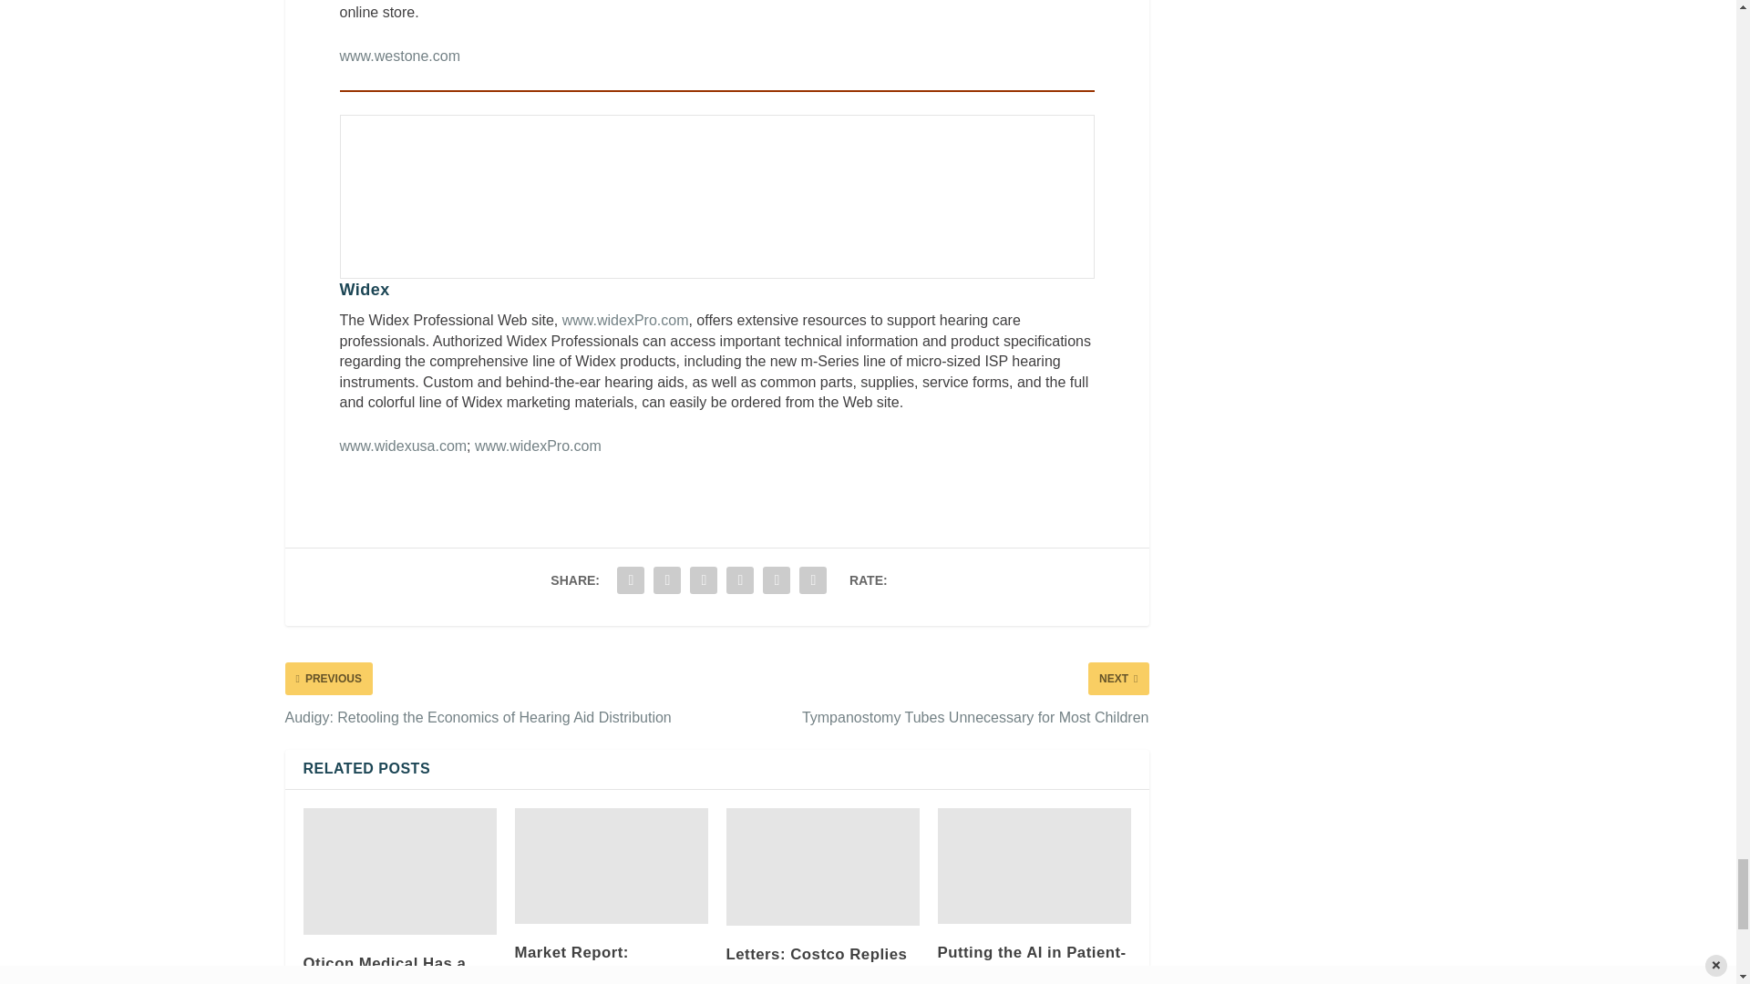 The height and width of the screenshot is (984, 1750). What do you see at coordinates (813, 579) in the screenshot?
I see `Share "HR 2008 Web Site Review" via Print` at bounding box center [813, 579].